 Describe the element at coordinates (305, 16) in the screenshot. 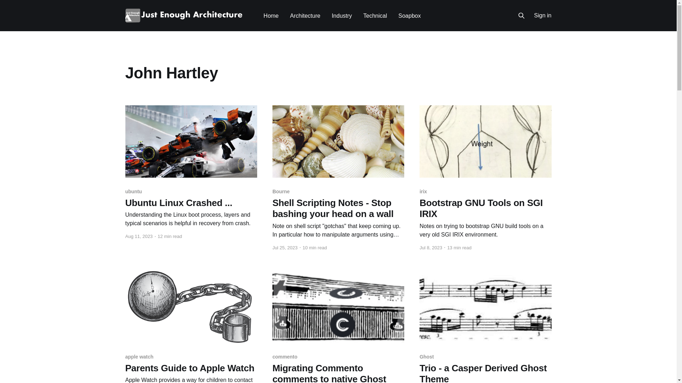

I see `Architecture` at that location.